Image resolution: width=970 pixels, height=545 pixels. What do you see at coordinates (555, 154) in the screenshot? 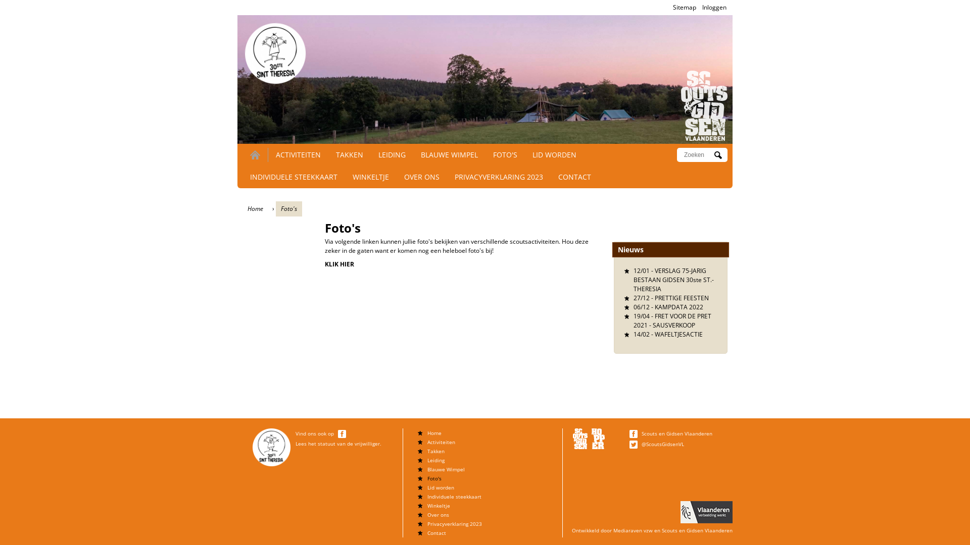
I see `LID WORDEN` at bounding box center [555, 154].